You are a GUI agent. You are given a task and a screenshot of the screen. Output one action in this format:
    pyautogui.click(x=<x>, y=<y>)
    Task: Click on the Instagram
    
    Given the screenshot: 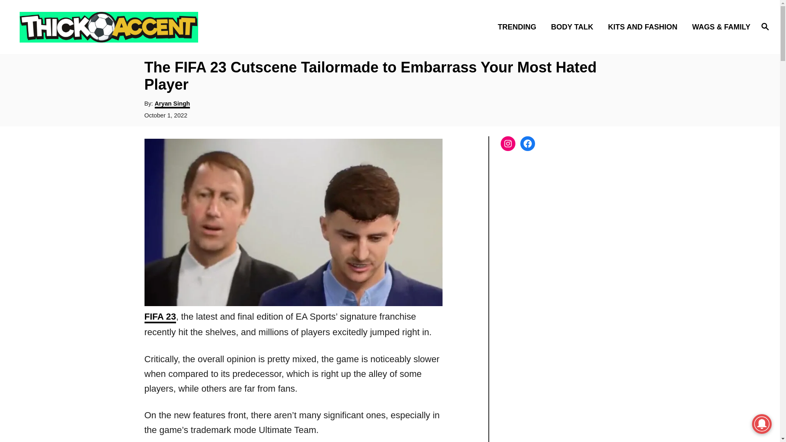 What is the action you would take?
    pyautogui.click(x=507, y=143)
    